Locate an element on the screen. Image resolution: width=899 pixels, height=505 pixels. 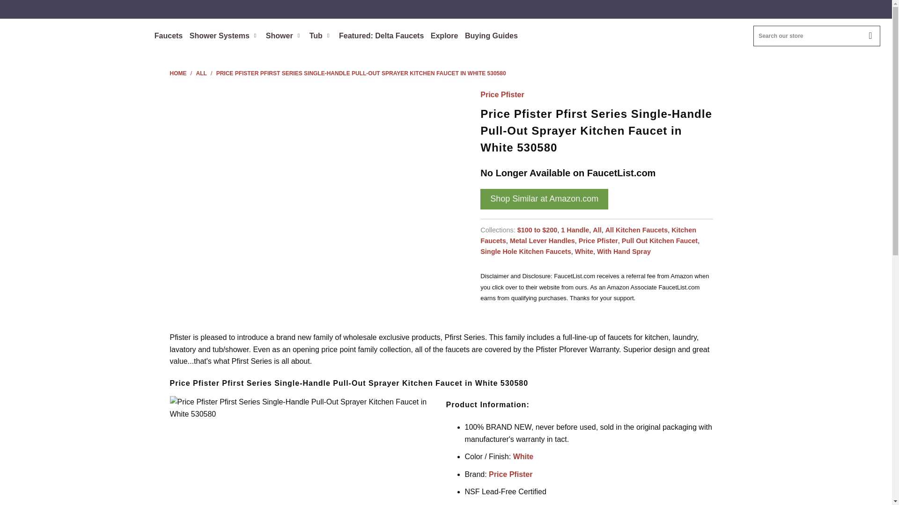
Single Hole Kitchen Faucets is located at coordinates (525, 252).